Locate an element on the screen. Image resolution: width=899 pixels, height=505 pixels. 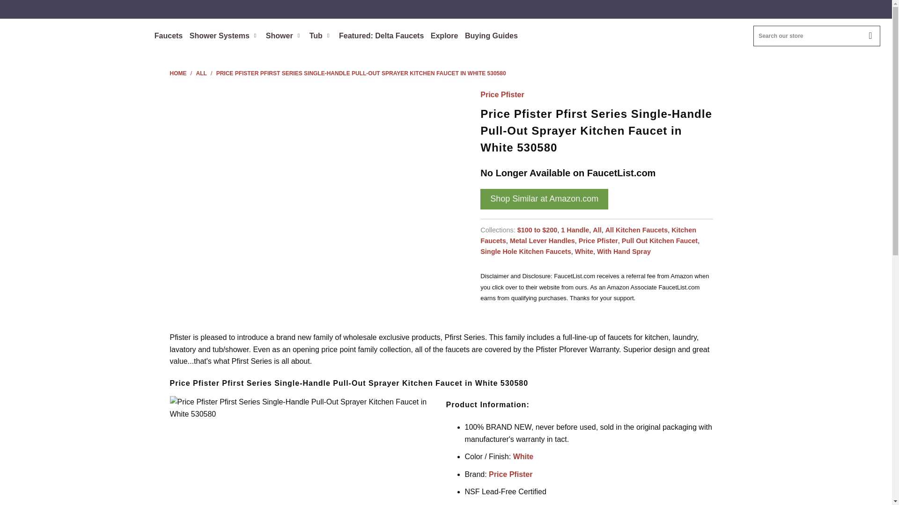
Single Hole Kitchen Faucets is located at coordinates (525, 252).